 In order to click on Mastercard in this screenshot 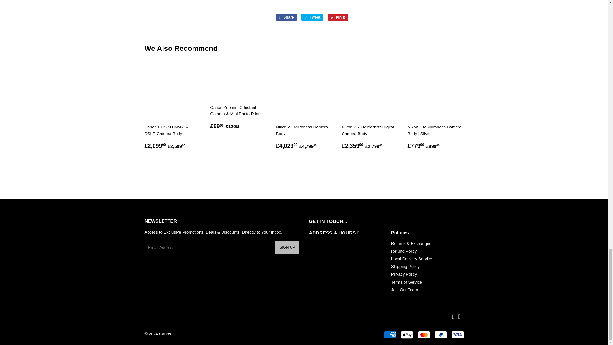, I will do `click(423, 334)`.